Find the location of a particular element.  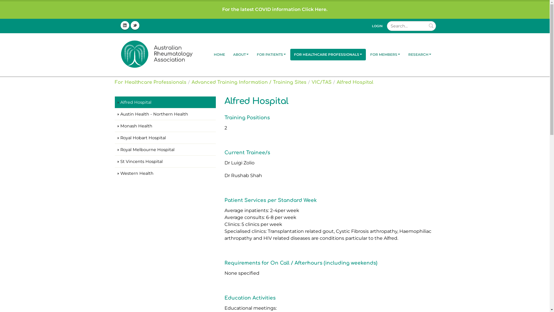

Alfred Hospital is located at coordinates (355, 82).